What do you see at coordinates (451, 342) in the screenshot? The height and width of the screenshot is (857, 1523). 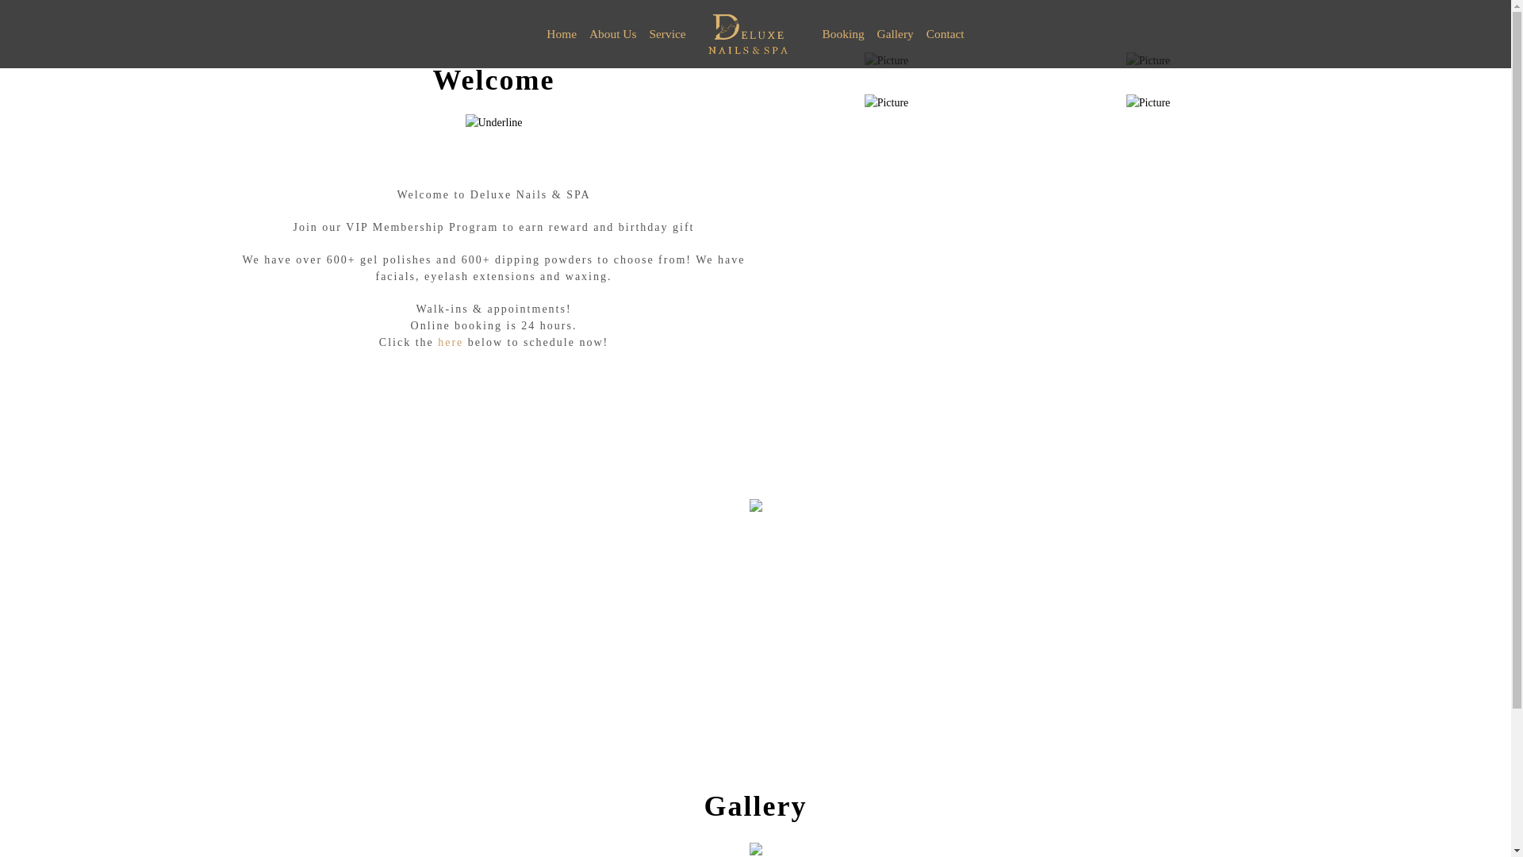 I see `here` at bounding box center [451, 342].